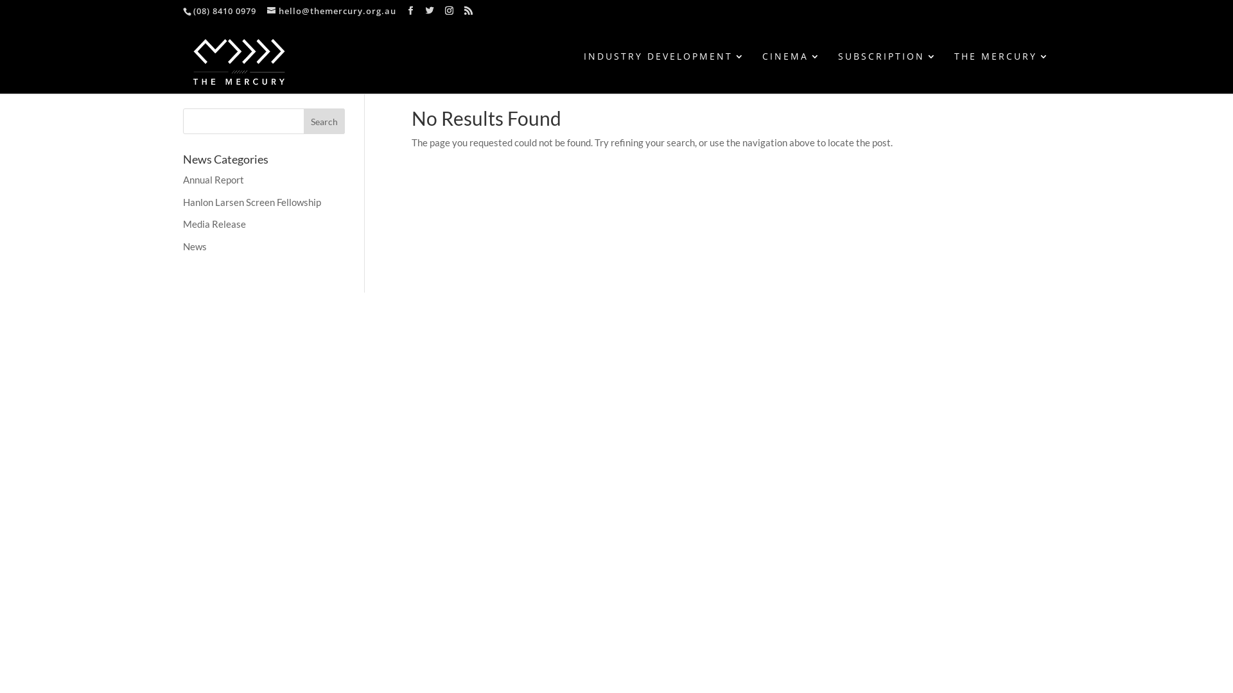 The height and width of the screenshot is (693, 1233). I want to click on Search, so click(324, 121).